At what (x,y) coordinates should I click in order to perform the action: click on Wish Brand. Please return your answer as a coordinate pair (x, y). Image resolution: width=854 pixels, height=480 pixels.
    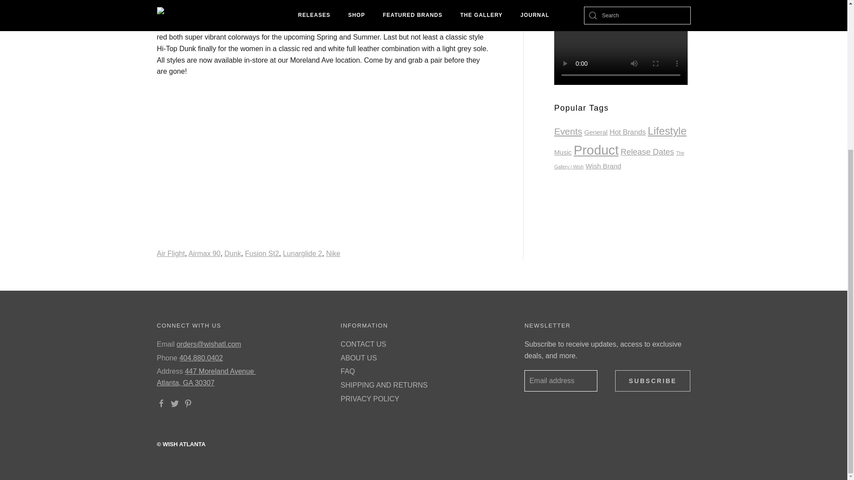
    Looking at the image, I should click on (604, 166).